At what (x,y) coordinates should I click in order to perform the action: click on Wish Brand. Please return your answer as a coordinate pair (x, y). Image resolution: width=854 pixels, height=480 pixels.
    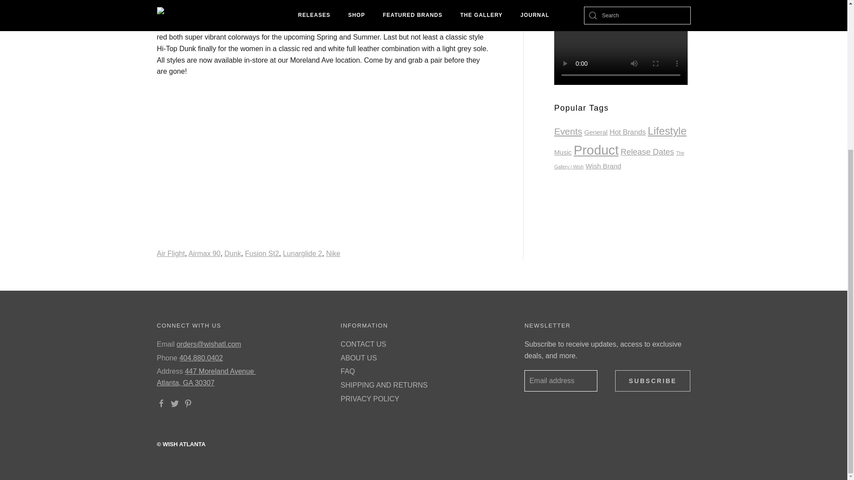
    Looking at the image, I should click on (604, 166).